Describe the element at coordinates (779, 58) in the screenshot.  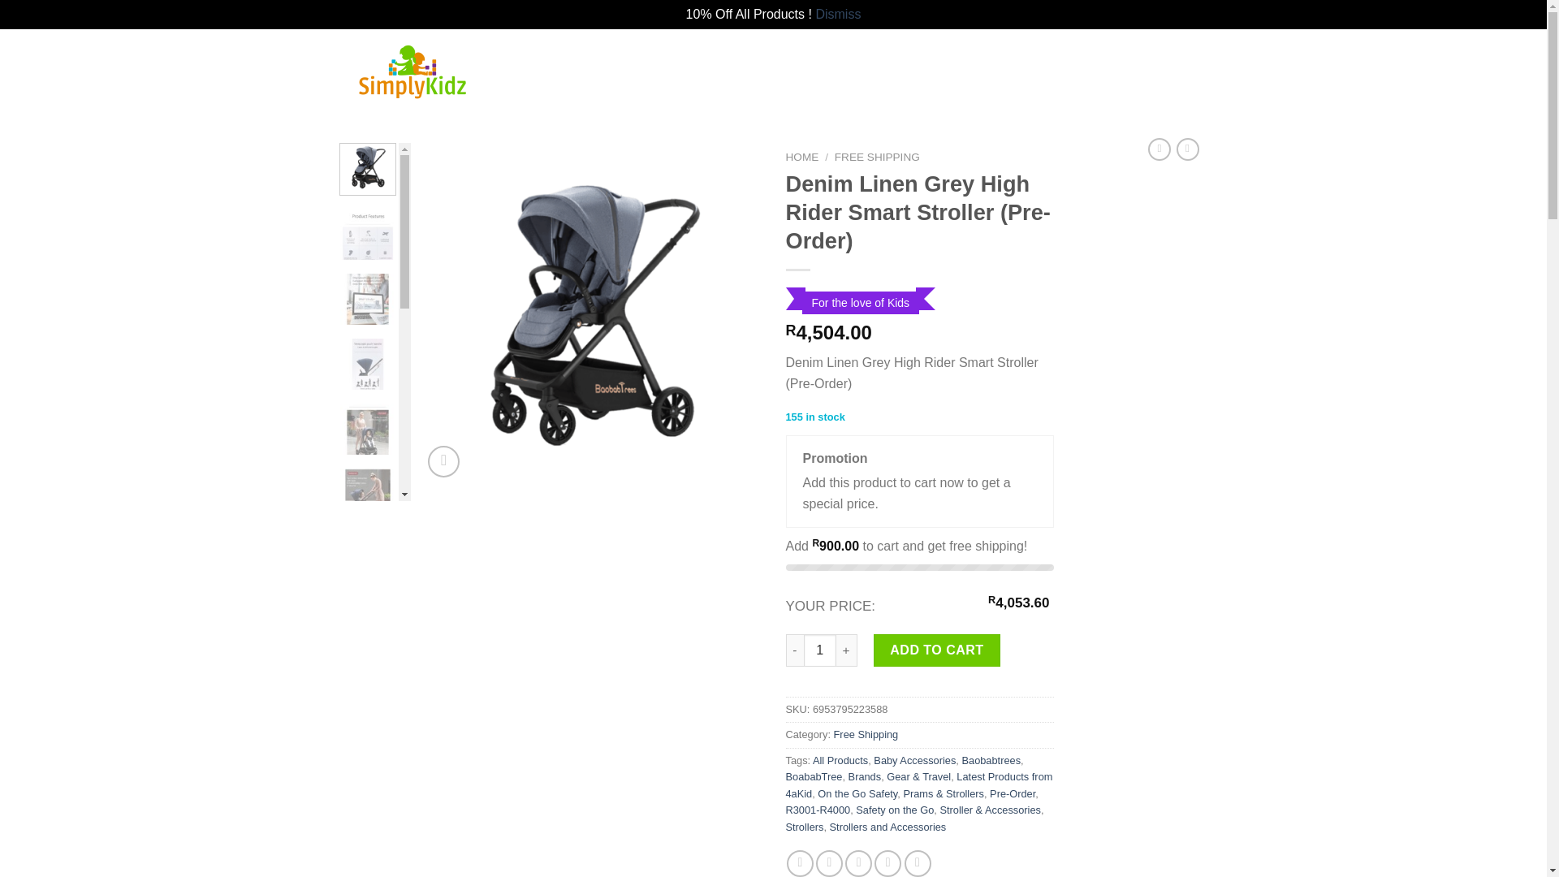
I see `FAQ` at that location.